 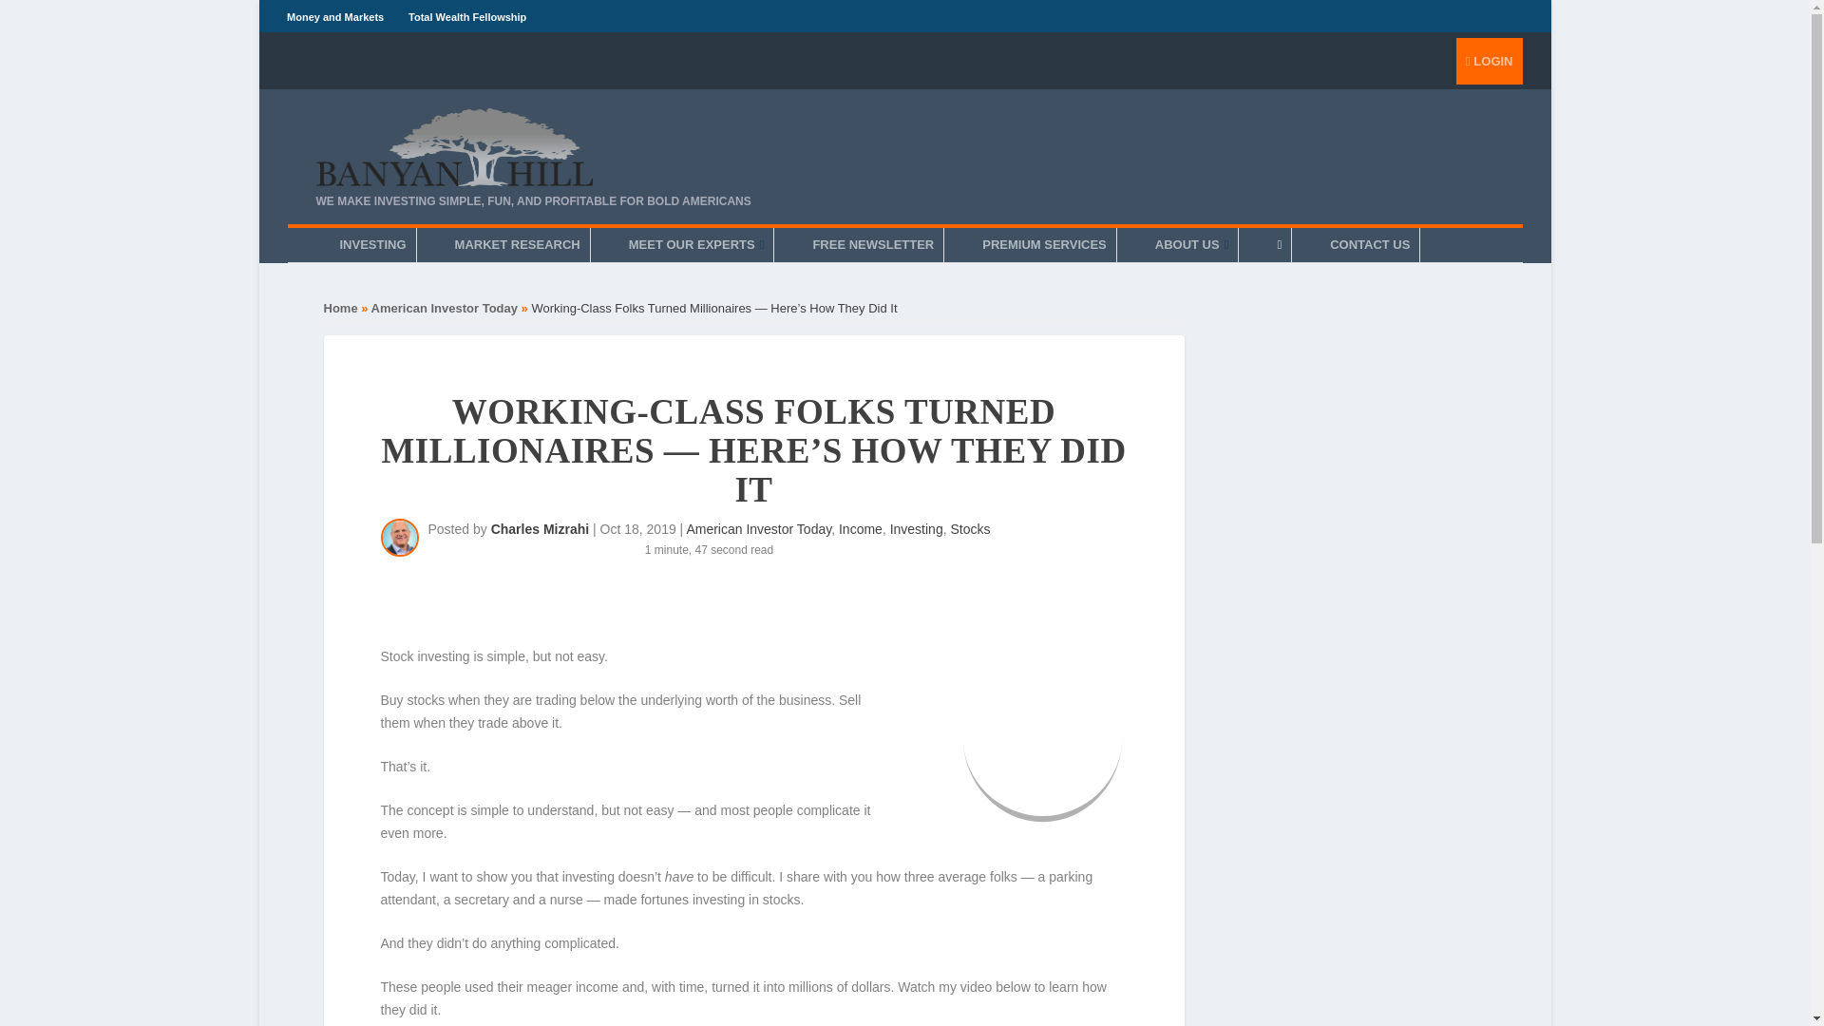 What do you see at coordinates (340, 308) in the screenshot?
I see `Home` at bounding box center [340, 308].